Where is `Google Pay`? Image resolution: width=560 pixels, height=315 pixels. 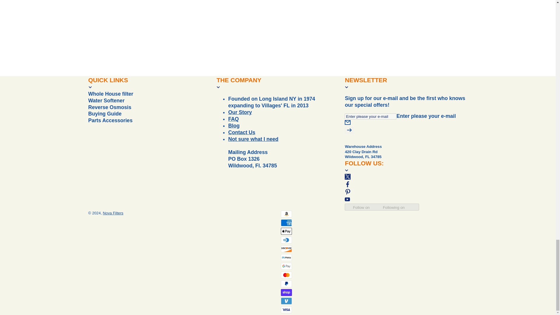 Google Pay is located at coordinates (286, 266).